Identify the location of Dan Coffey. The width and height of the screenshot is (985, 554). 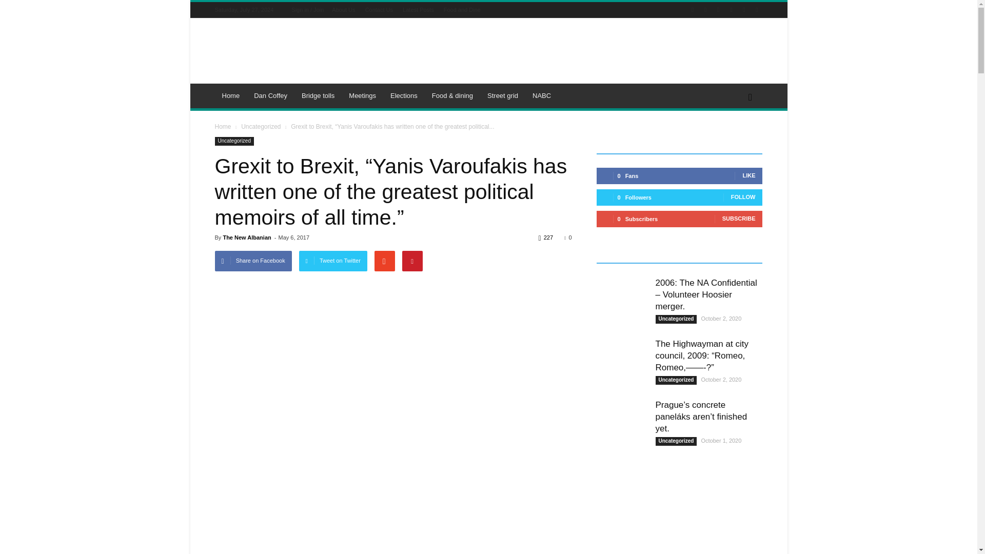
(271, 95).